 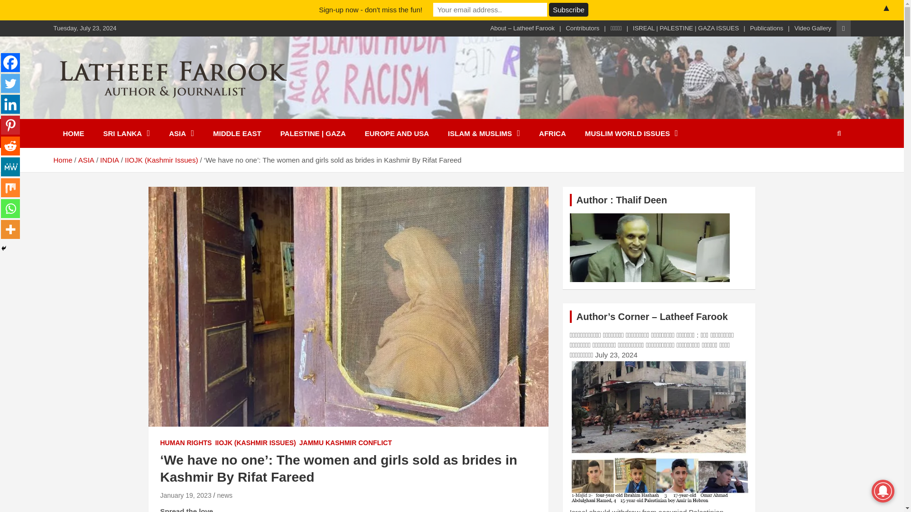 What do you see at coordinates (812, 28) in the screenshot?
I see `Video Gallery` at bounding box center [812, 28].